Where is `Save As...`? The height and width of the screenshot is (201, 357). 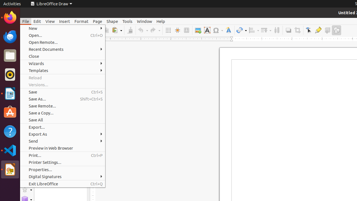
Save As... is located at coordinates (62, 99).